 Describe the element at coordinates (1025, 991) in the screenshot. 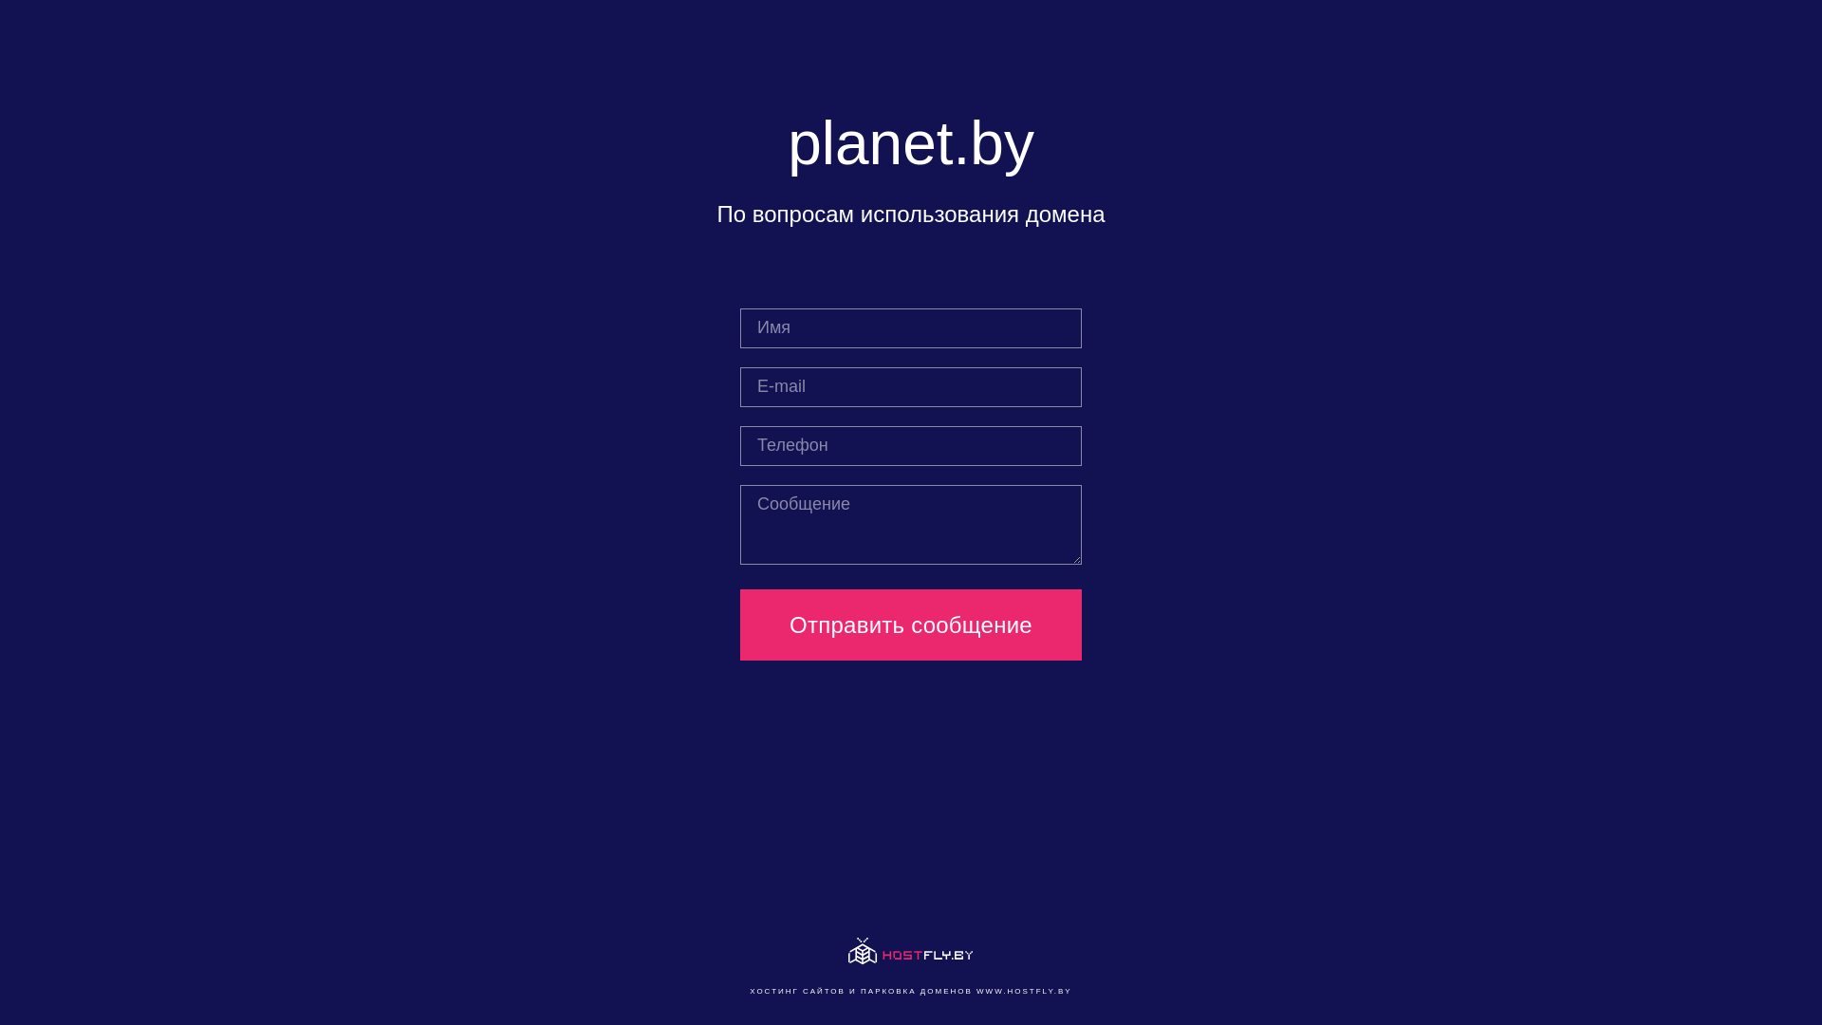

I see `WWW.HOSTFLY.BY` at that location.